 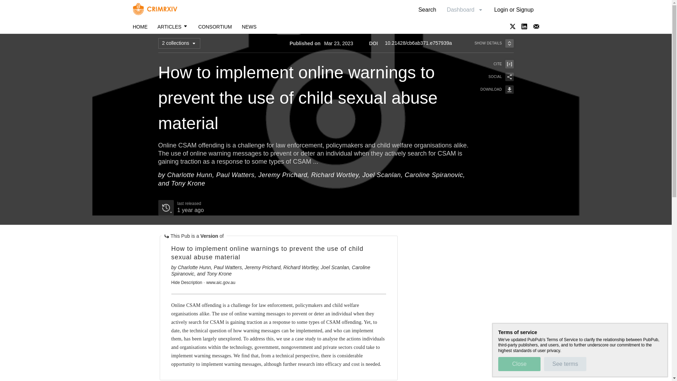 What do you see at coordinates (215, 27) in the screenshot?
I see `See terms` at bounding box center [215, 27].